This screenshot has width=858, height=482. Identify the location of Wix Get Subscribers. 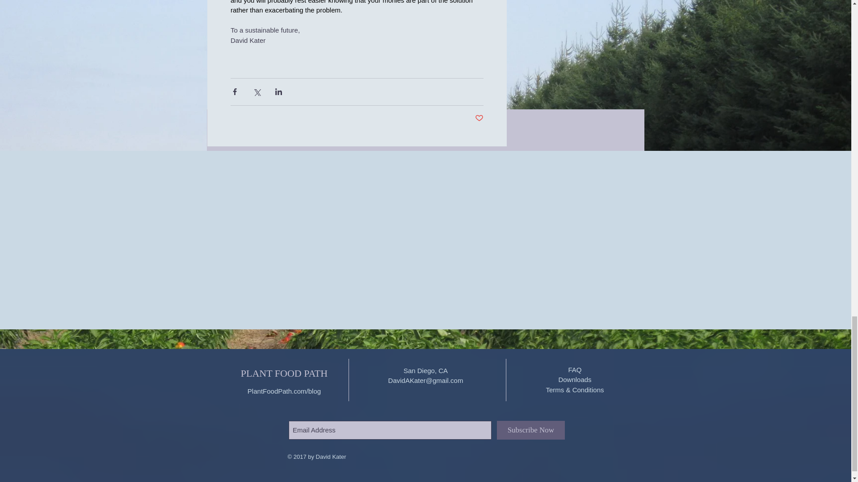
(426, 420).